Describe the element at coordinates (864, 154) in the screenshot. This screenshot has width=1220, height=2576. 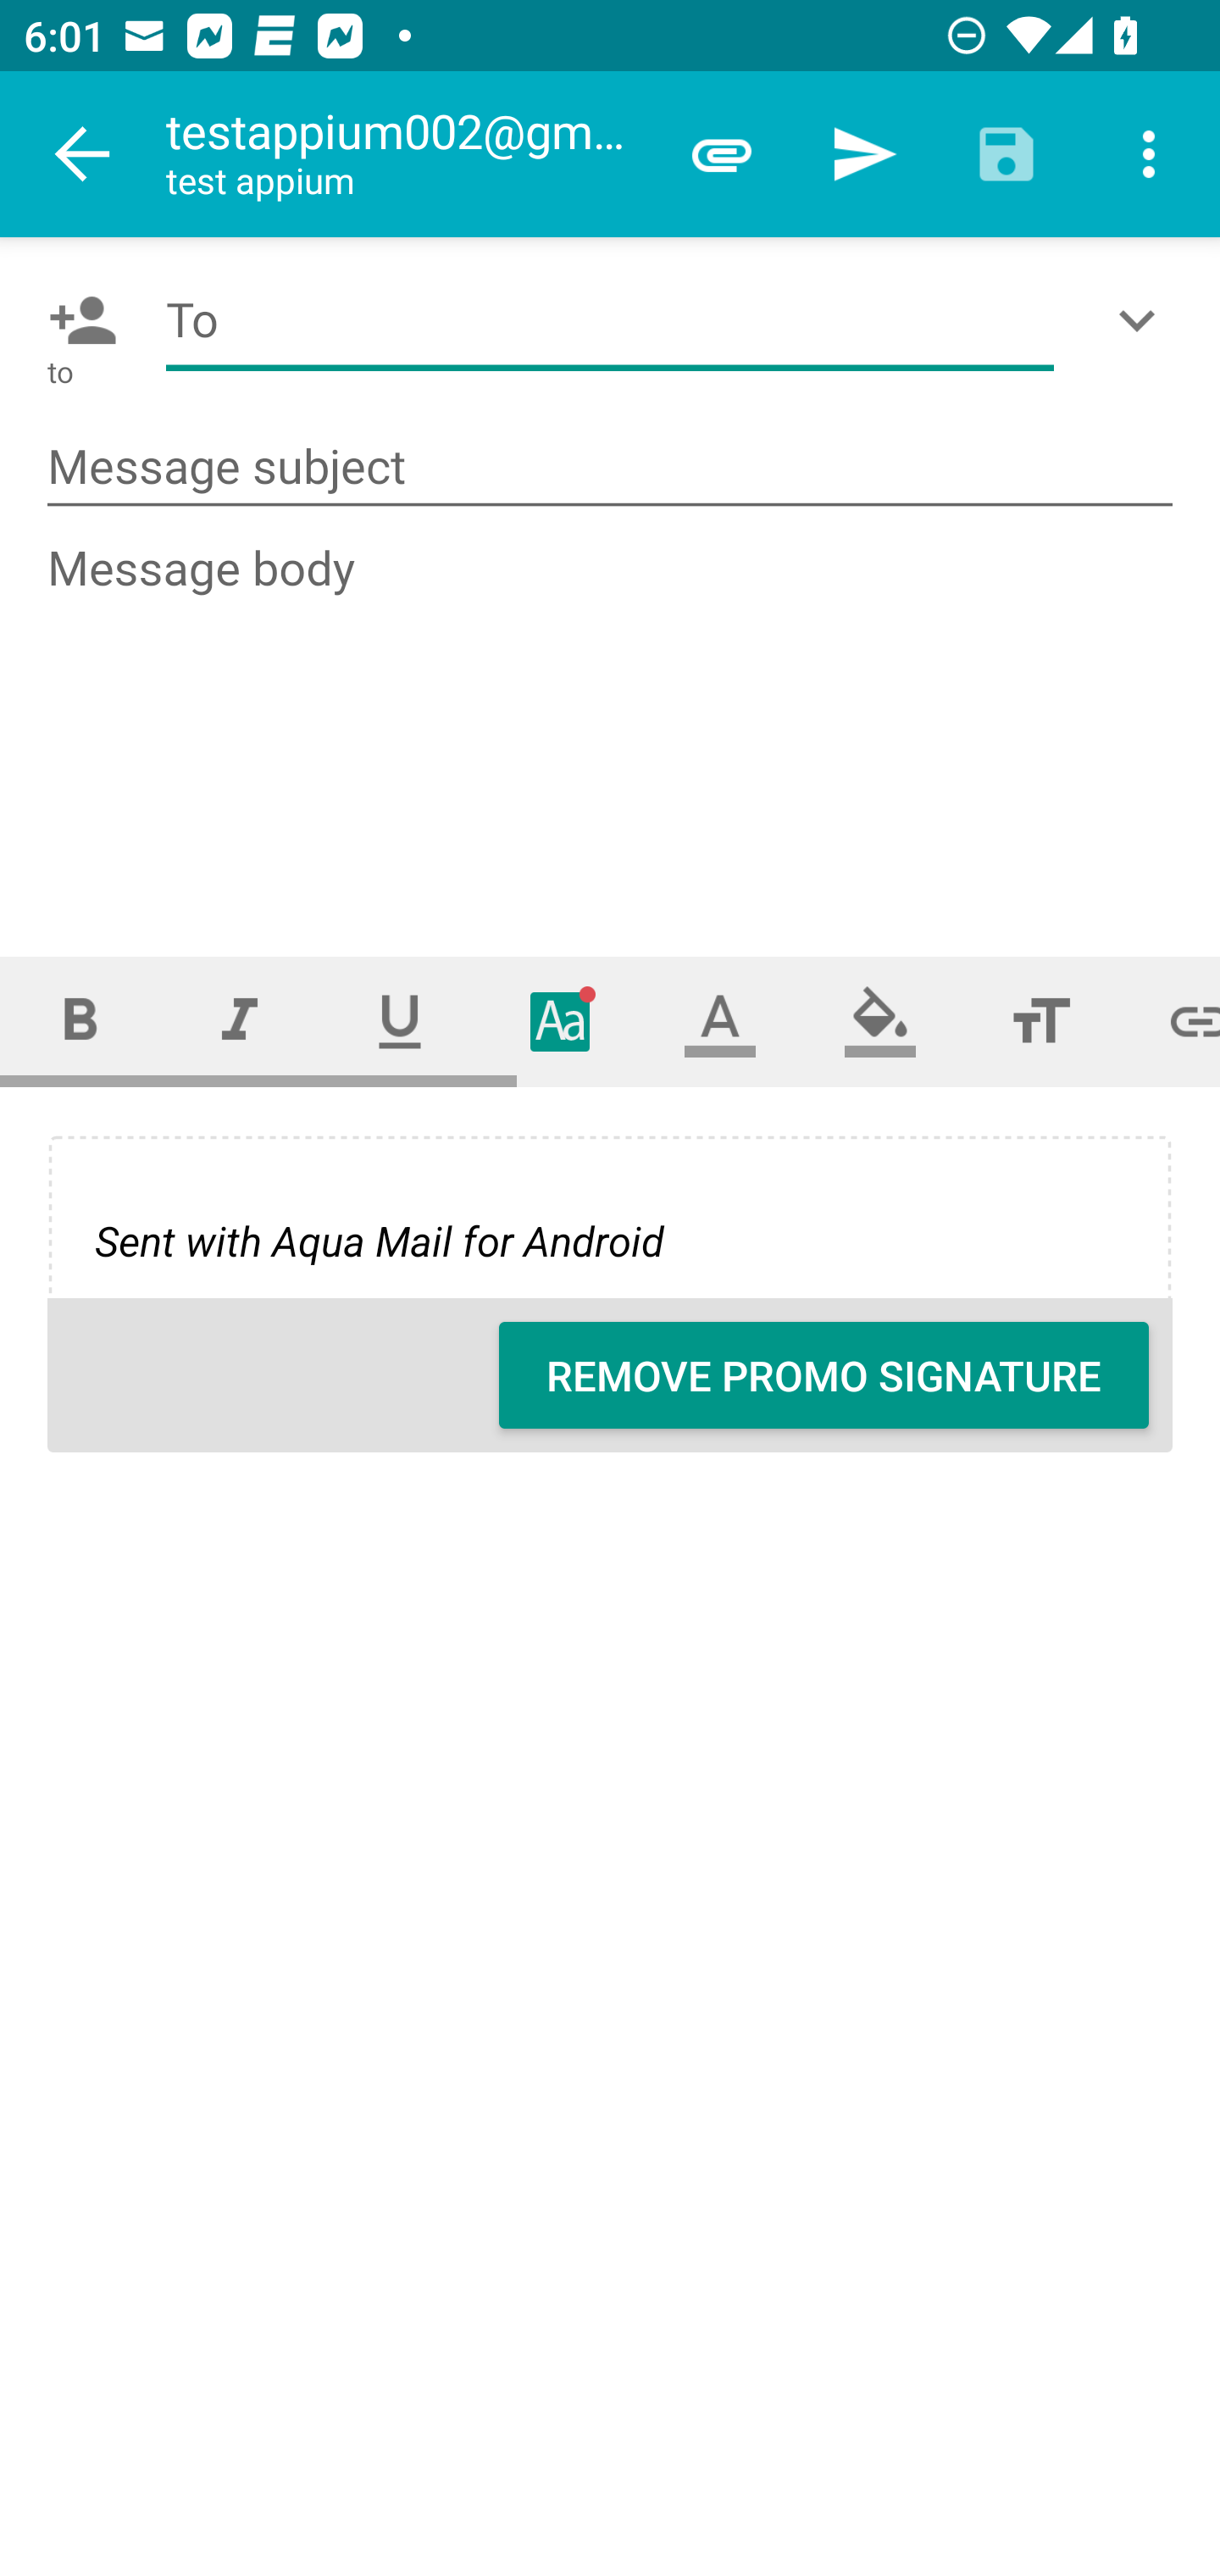
I see `Send` at that location.